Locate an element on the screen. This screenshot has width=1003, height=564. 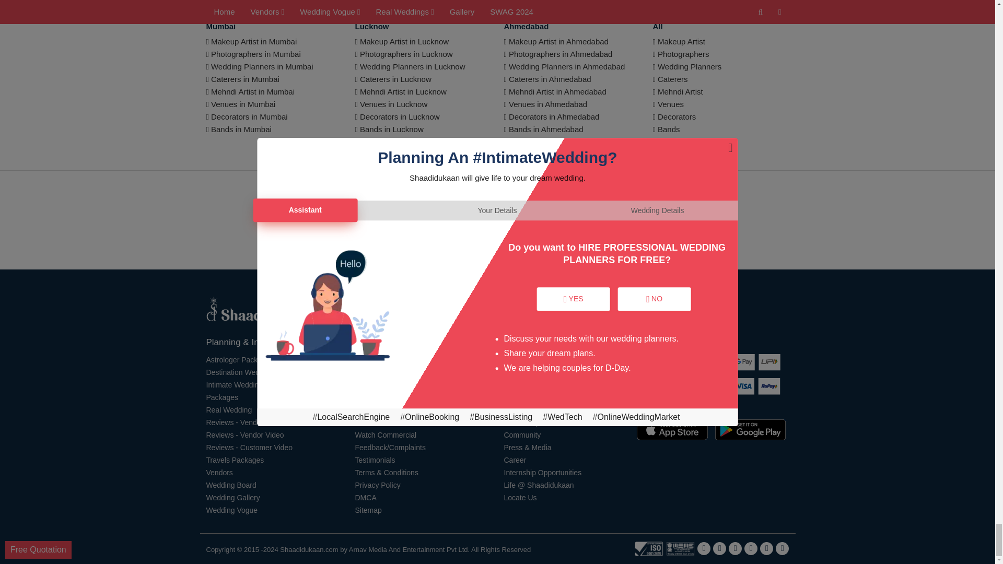
Real Wedding is located at coordinates (228, 409).